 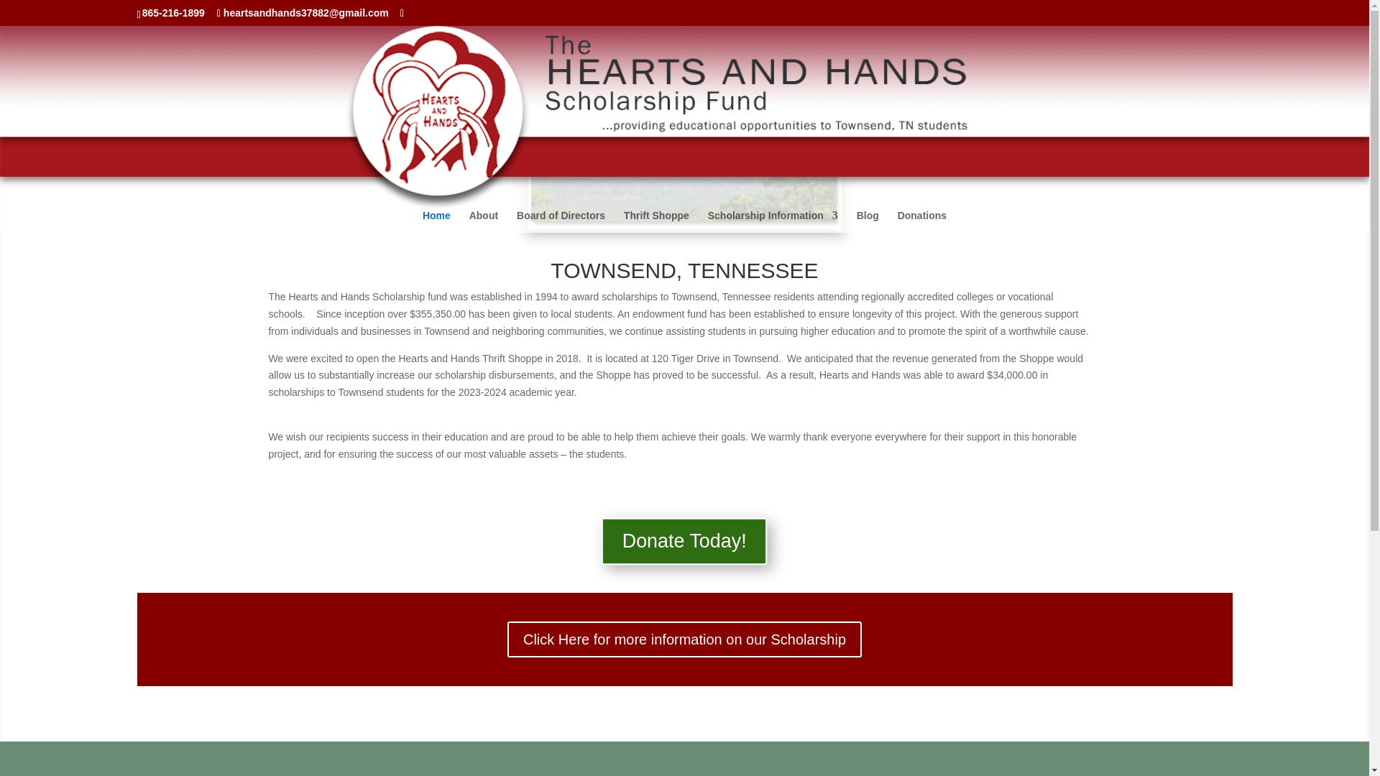 What do you see at coordinates (483, 221) in the screenshot?
I see `About` at bounding box center [483, 221].